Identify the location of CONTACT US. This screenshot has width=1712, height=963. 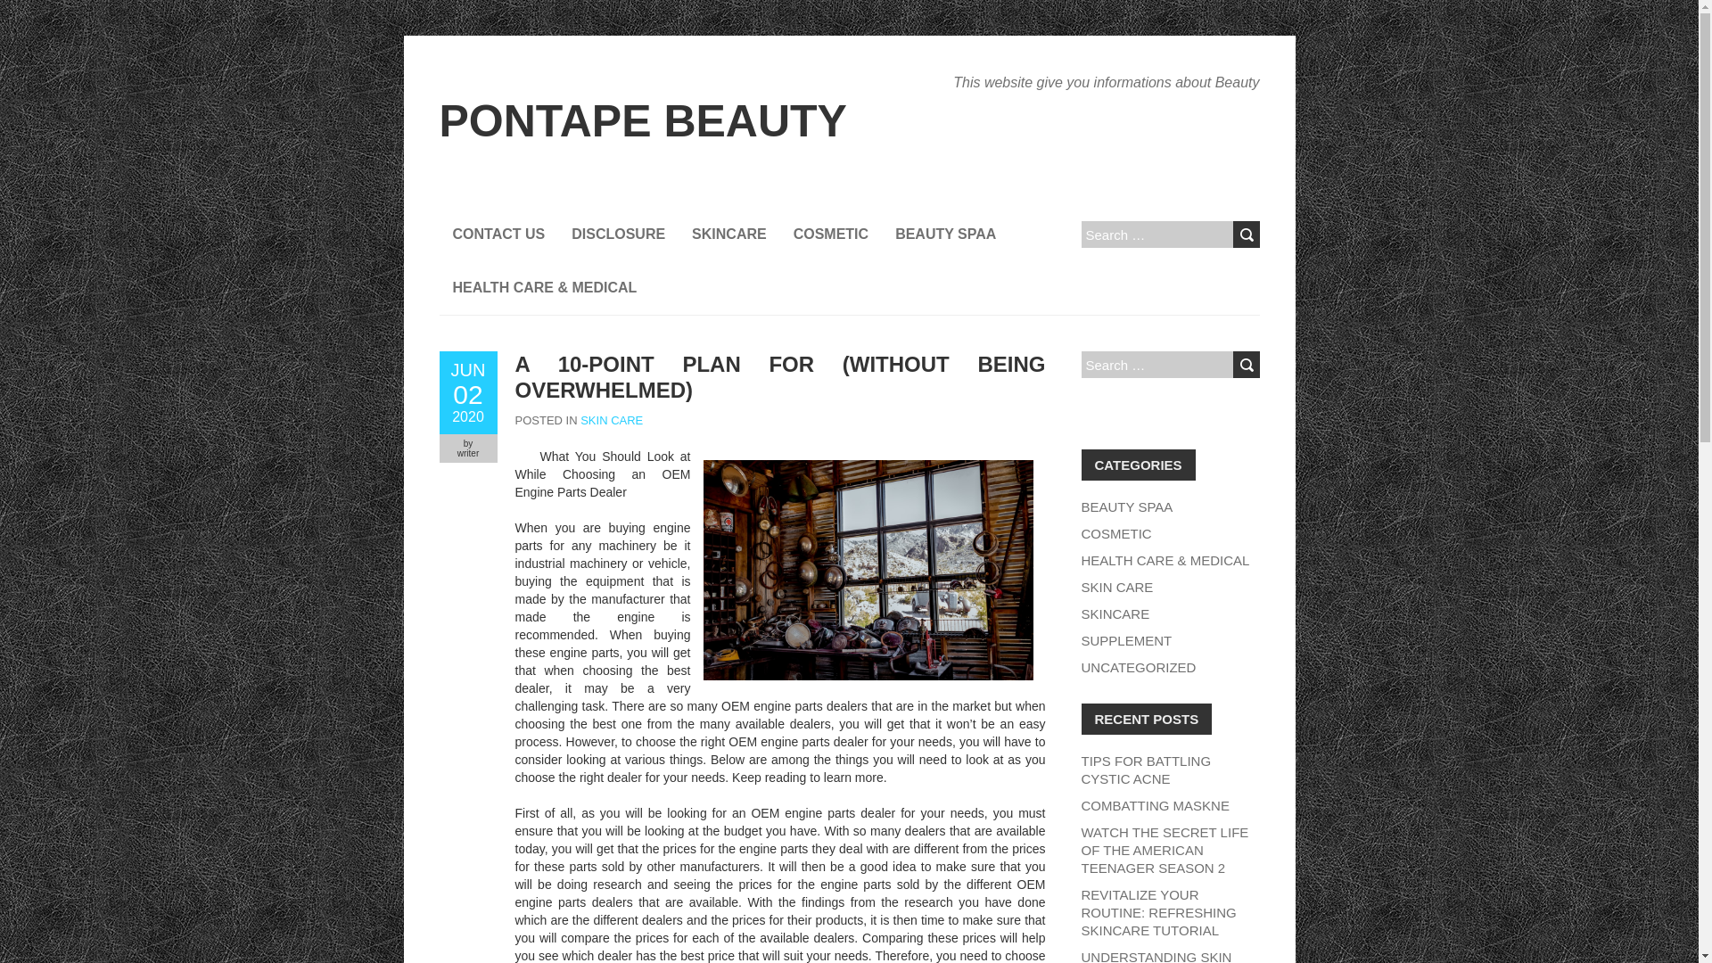
(1245, 365).